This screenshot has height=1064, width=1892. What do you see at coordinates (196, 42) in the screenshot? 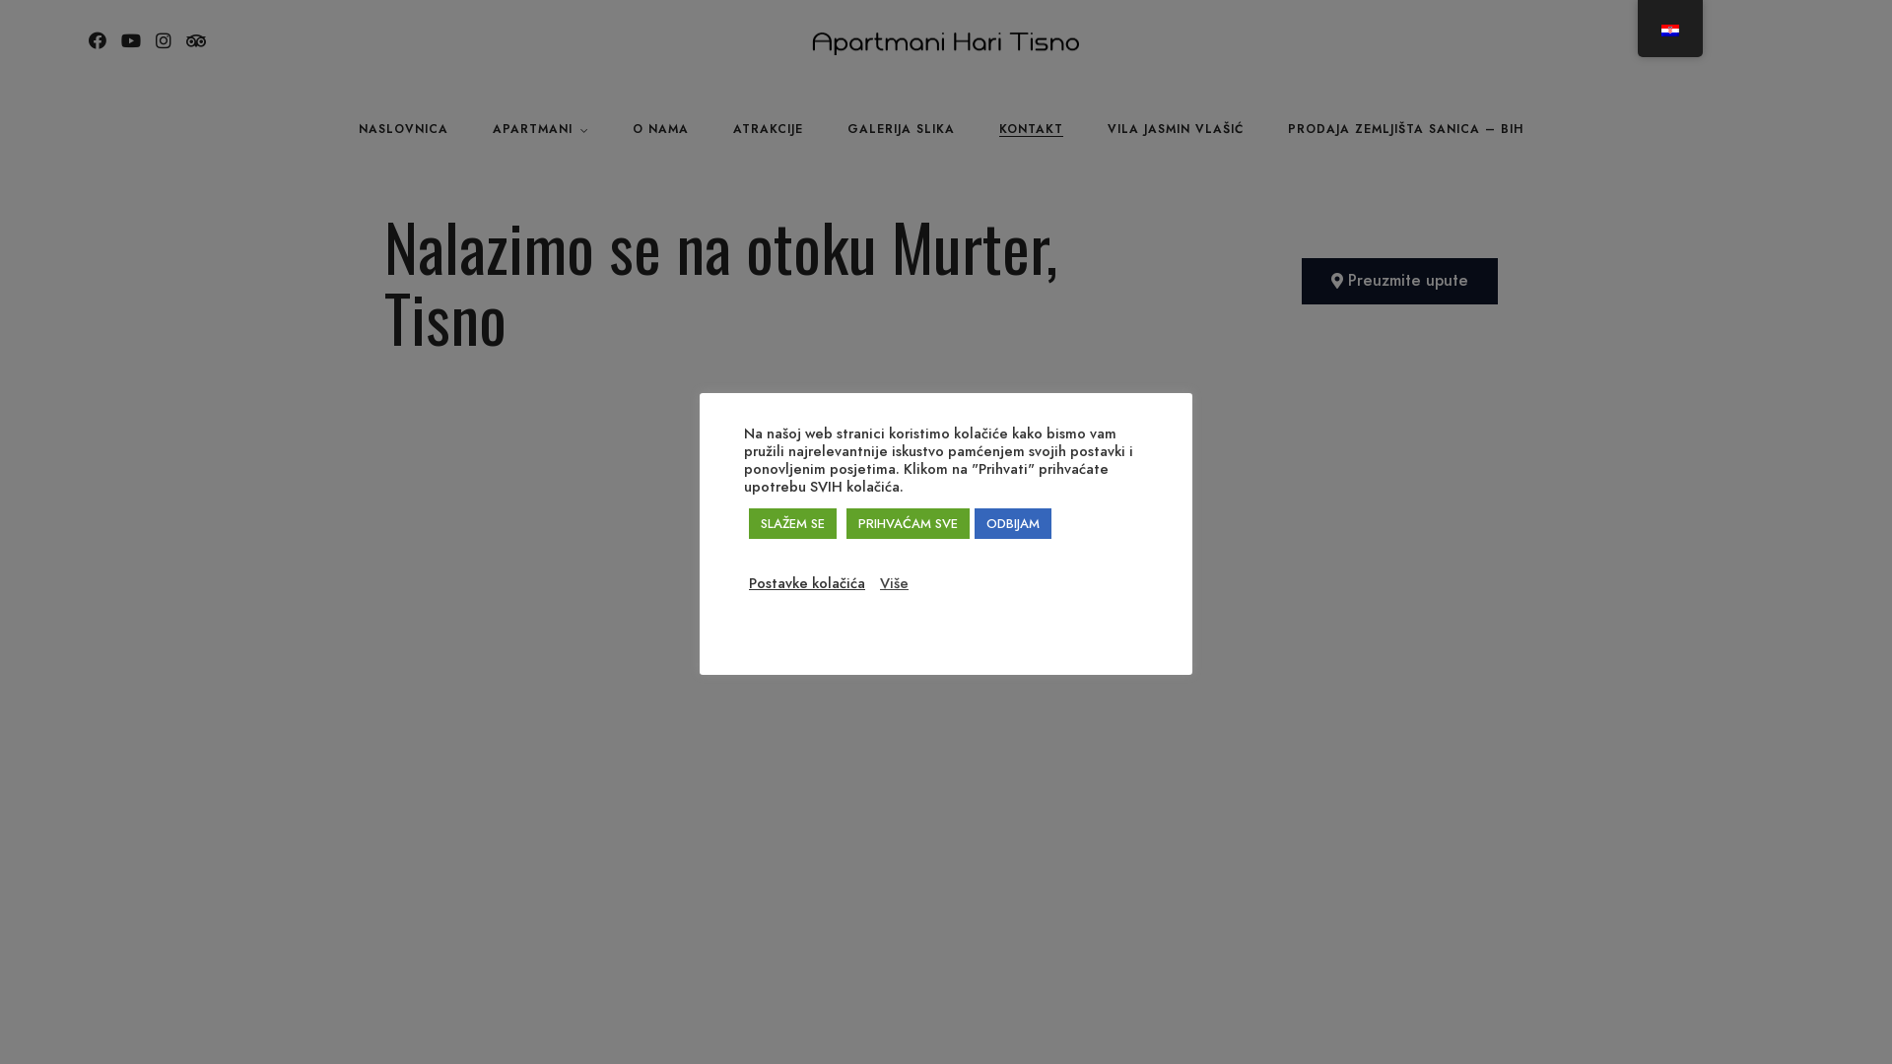
I see `Tripadvisor` at bounding box center [196, 42].